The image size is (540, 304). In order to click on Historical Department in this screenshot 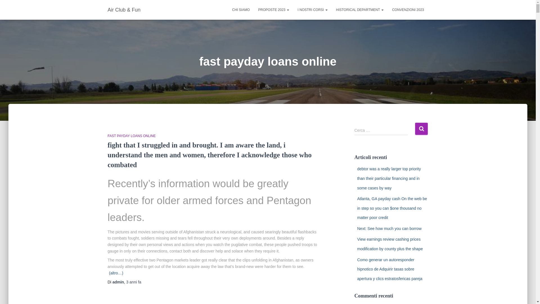, I will do `click(360, 10)`.